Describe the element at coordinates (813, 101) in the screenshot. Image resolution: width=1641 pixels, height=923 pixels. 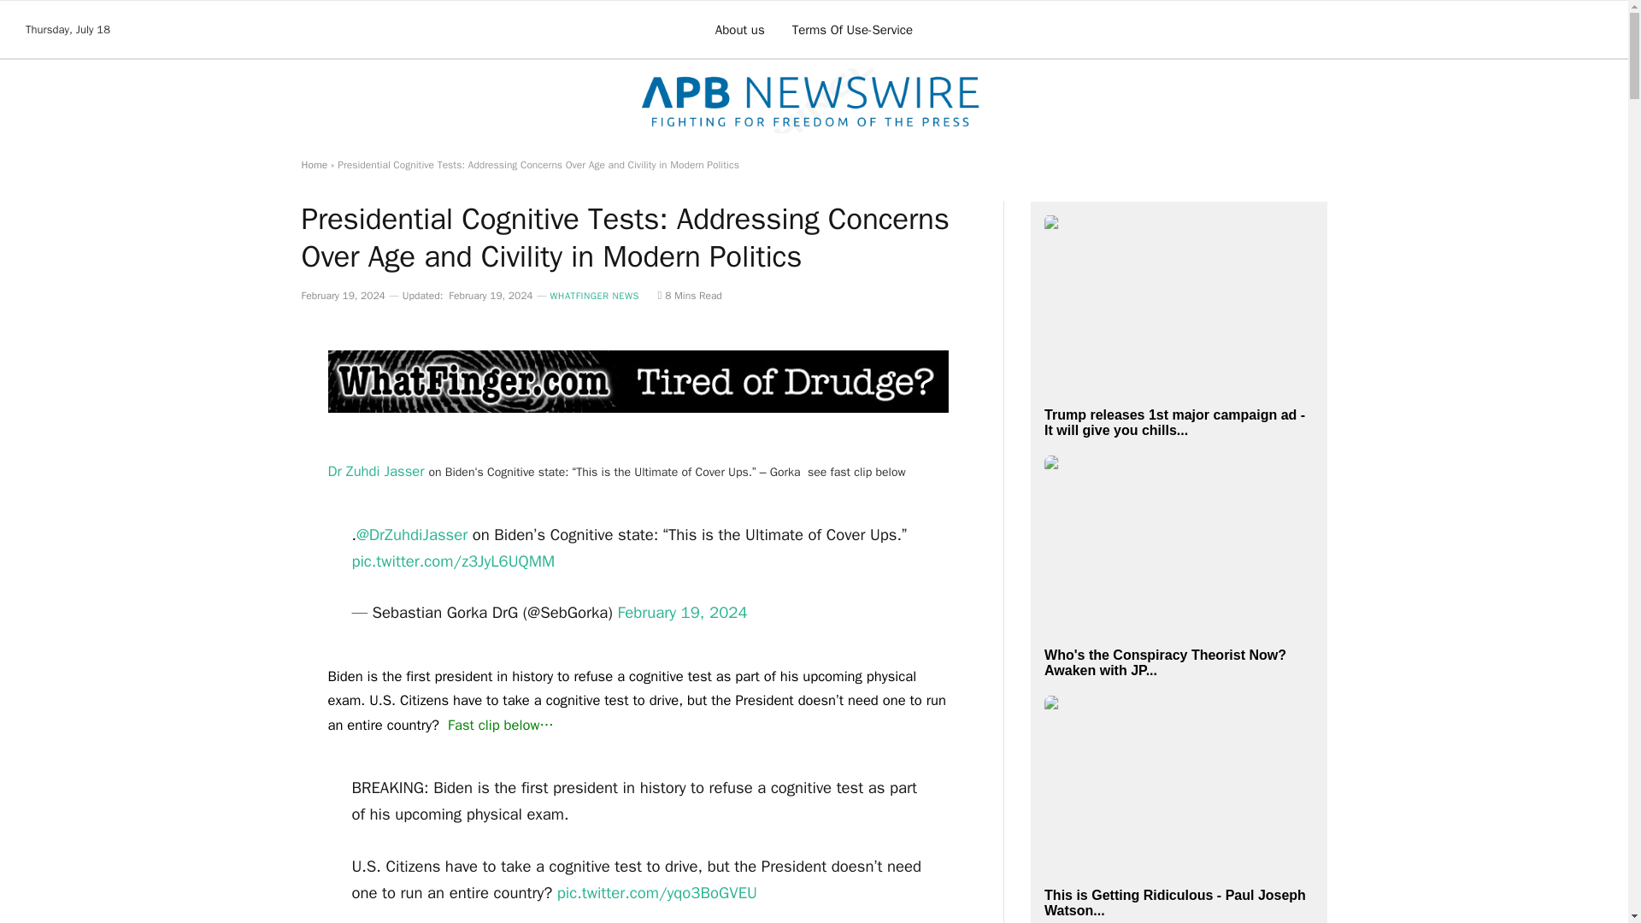
I see `APB Newswire` at that location.